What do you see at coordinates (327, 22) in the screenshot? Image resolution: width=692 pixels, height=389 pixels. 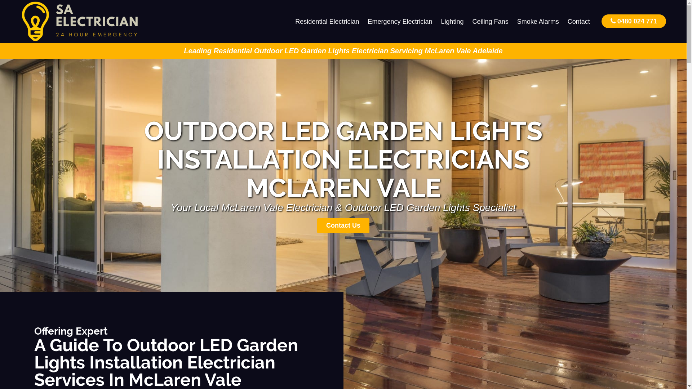 I see `Residential Electrician` at bounding box center [327, 22].